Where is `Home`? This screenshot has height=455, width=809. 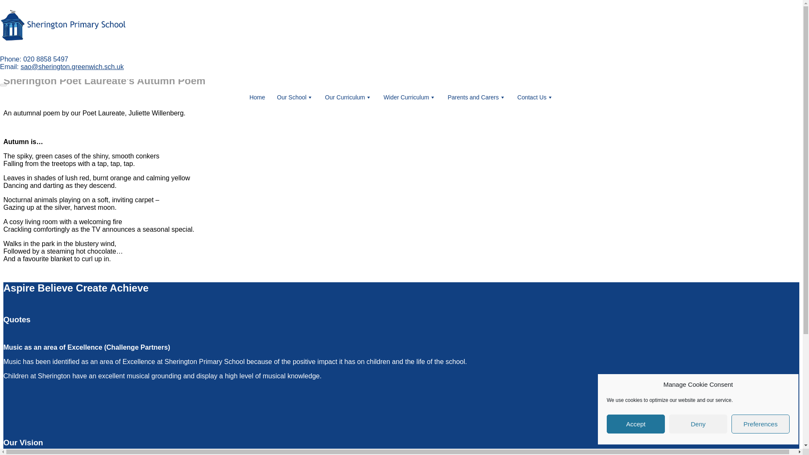 Home is located at coordinates (257, 97).